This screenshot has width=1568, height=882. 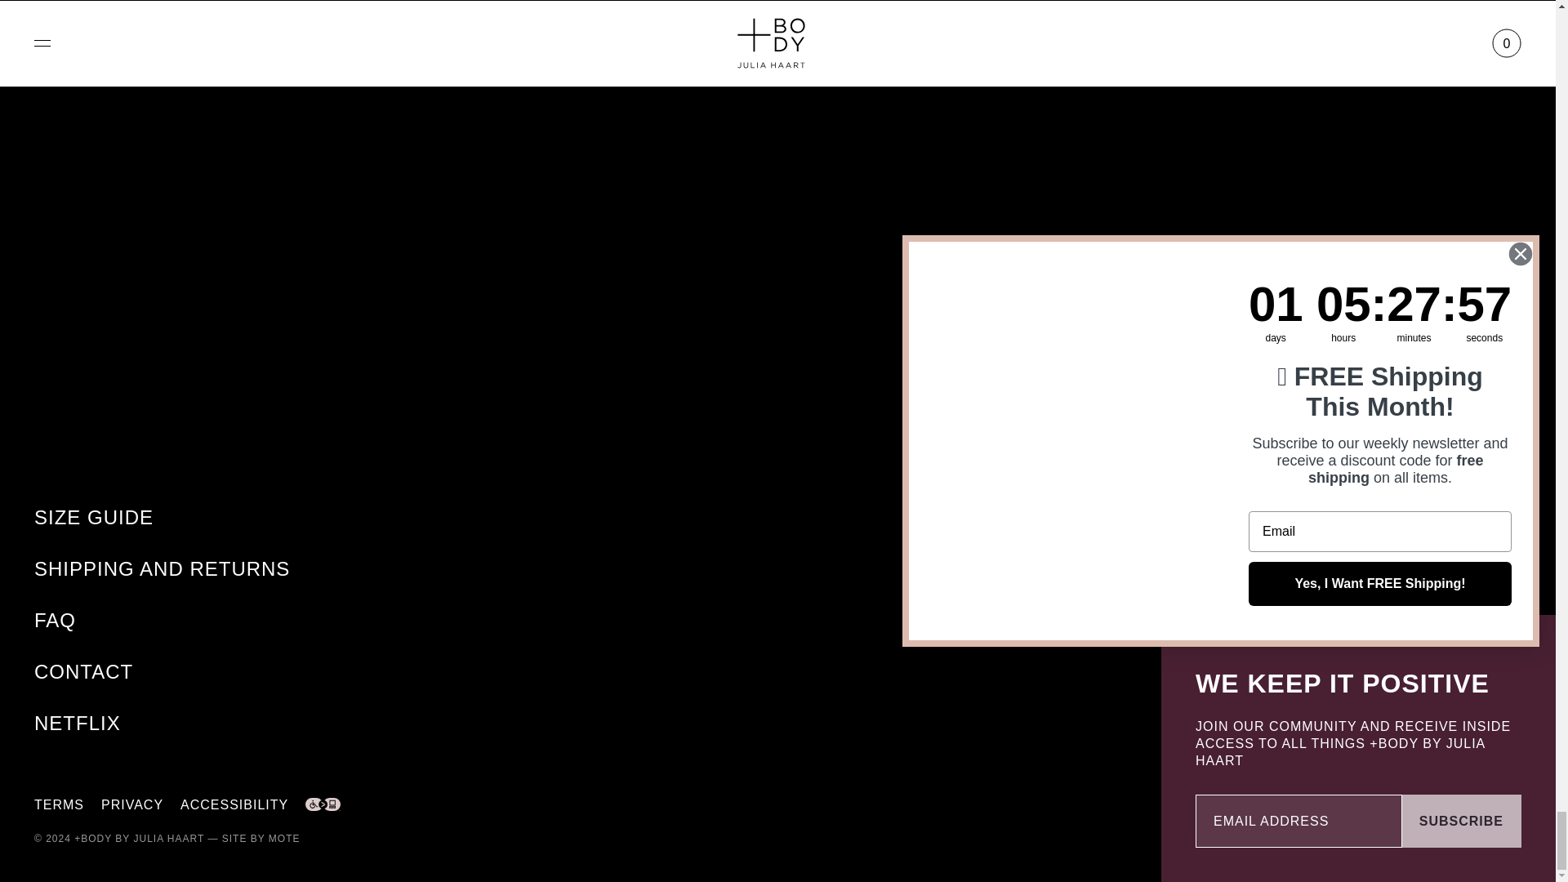 I want to click on FAQ, so click(x=55, y=621).